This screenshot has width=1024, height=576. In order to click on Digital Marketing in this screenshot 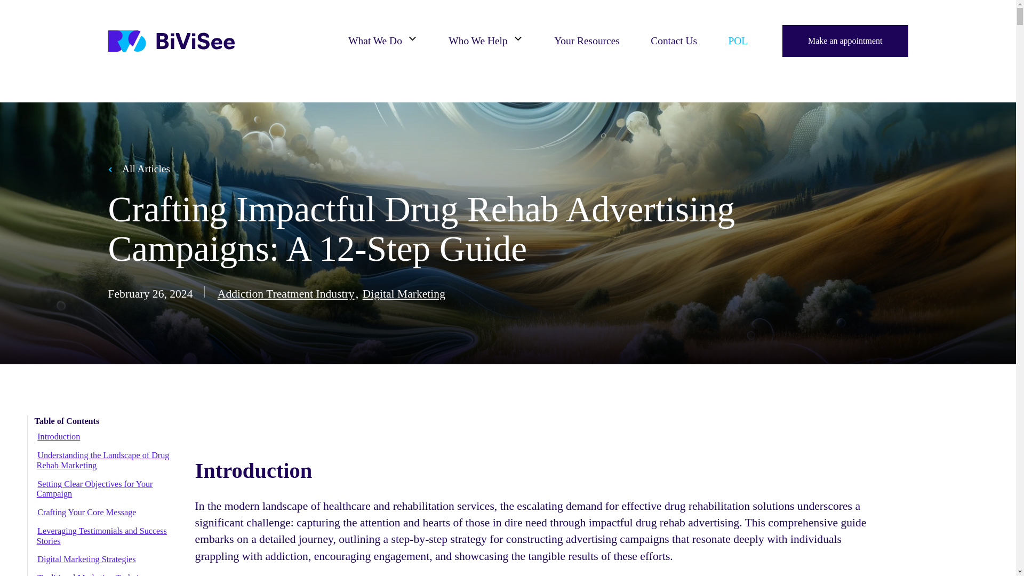, I will do `click(404, 293)`.